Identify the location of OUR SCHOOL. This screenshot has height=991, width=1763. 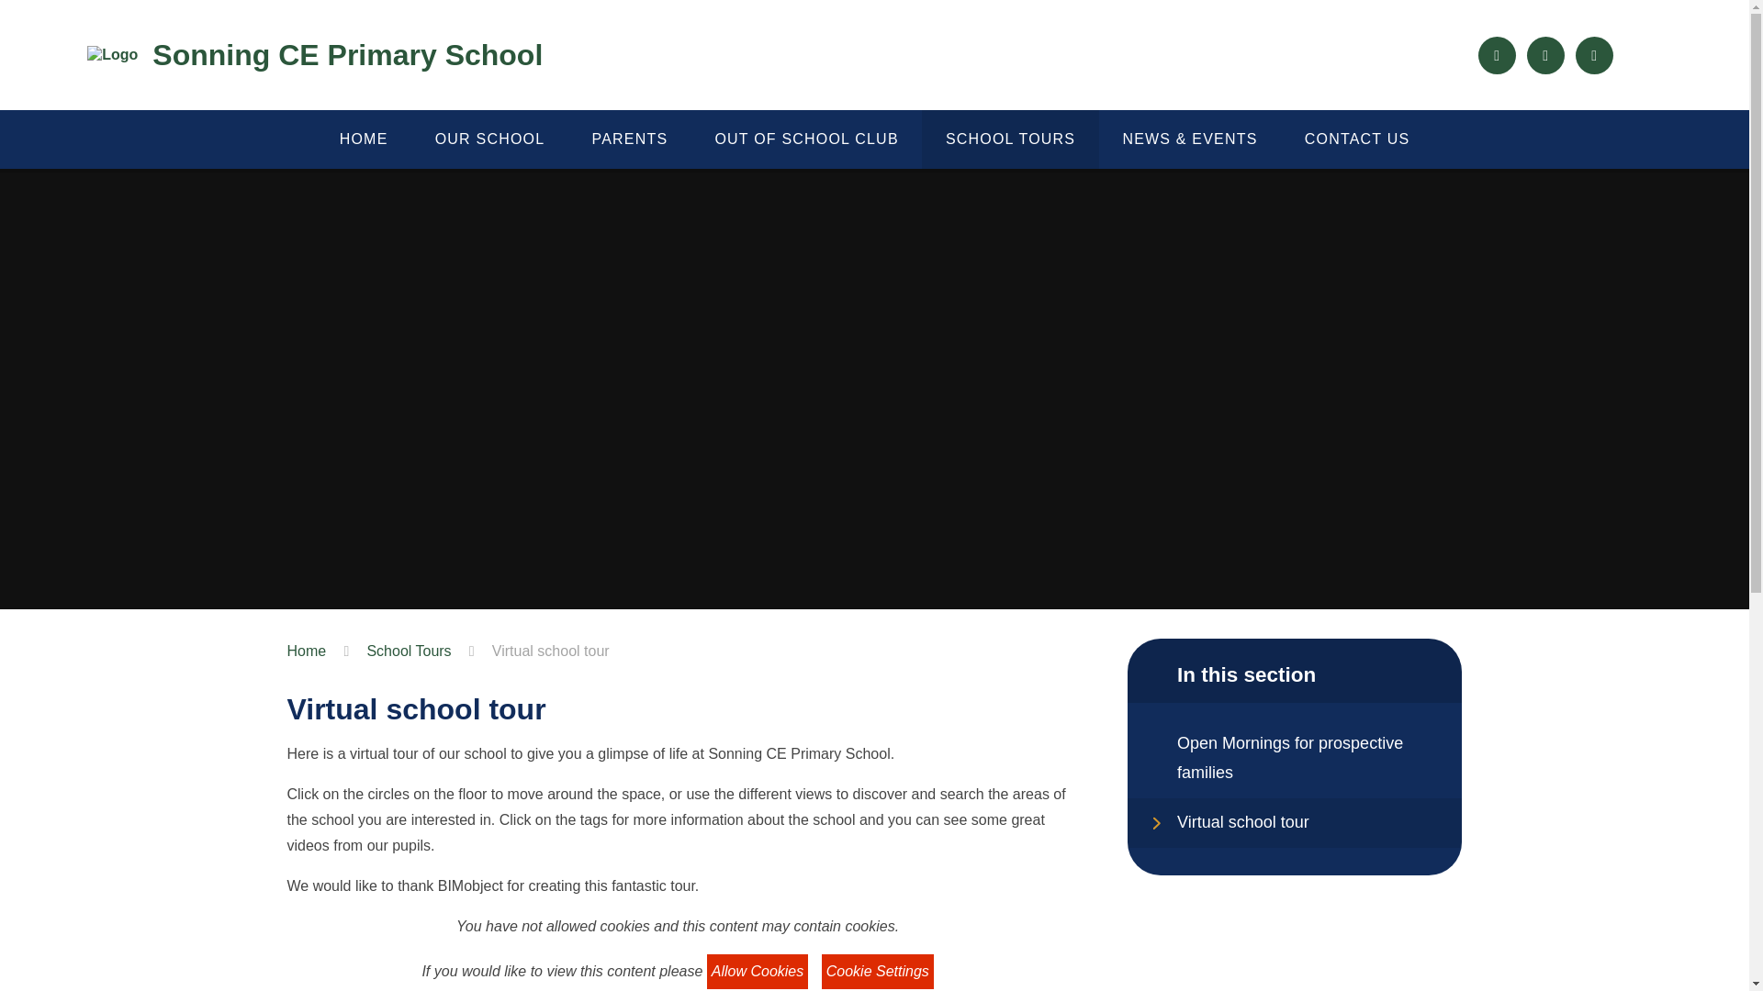
(488, 139).